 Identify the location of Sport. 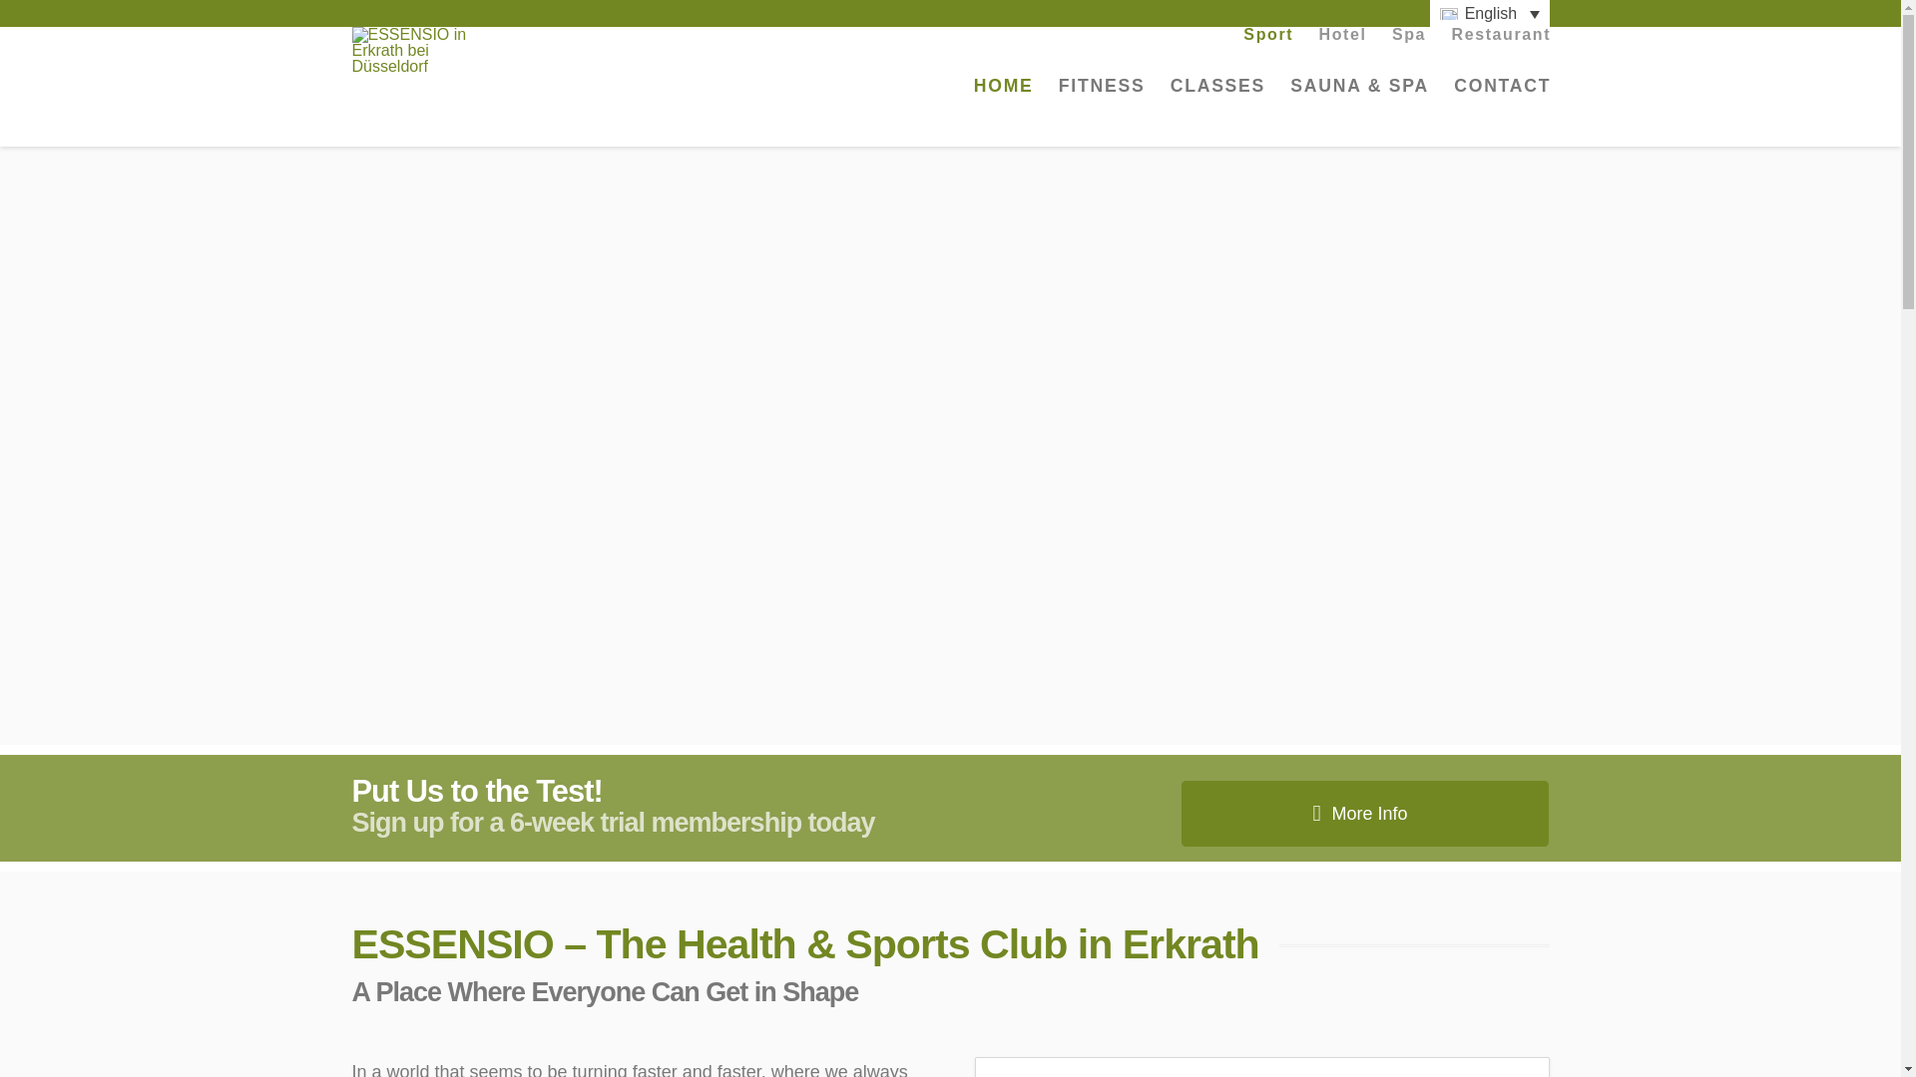
(1267, 40).